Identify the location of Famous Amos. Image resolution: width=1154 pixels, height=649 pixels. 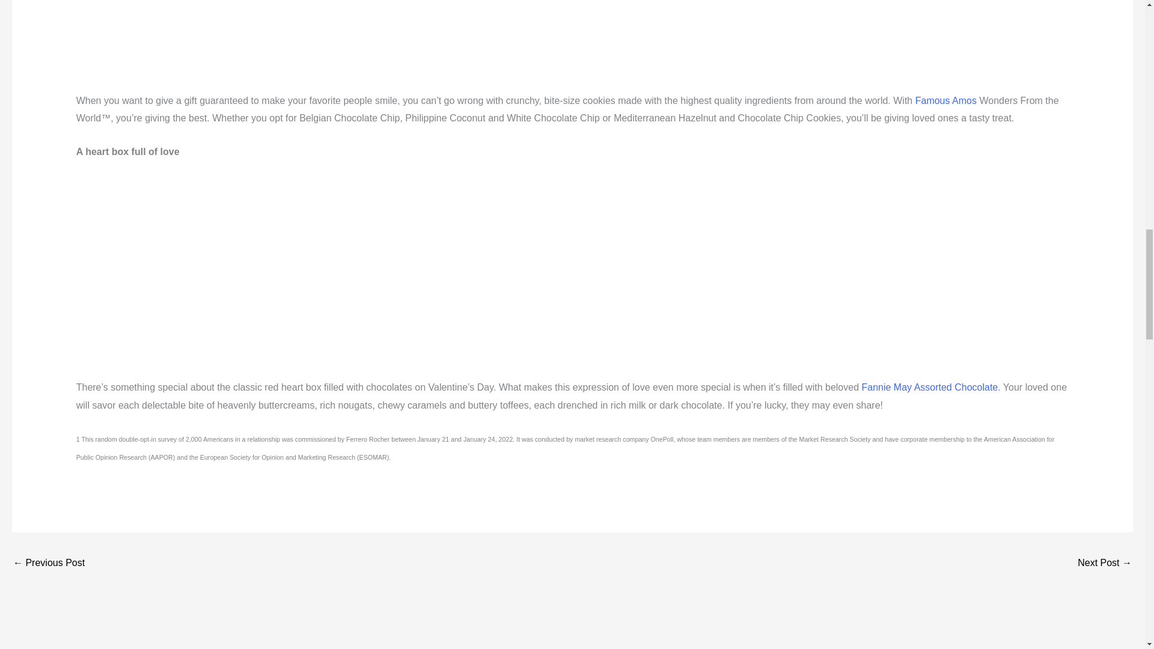
(945, 100).